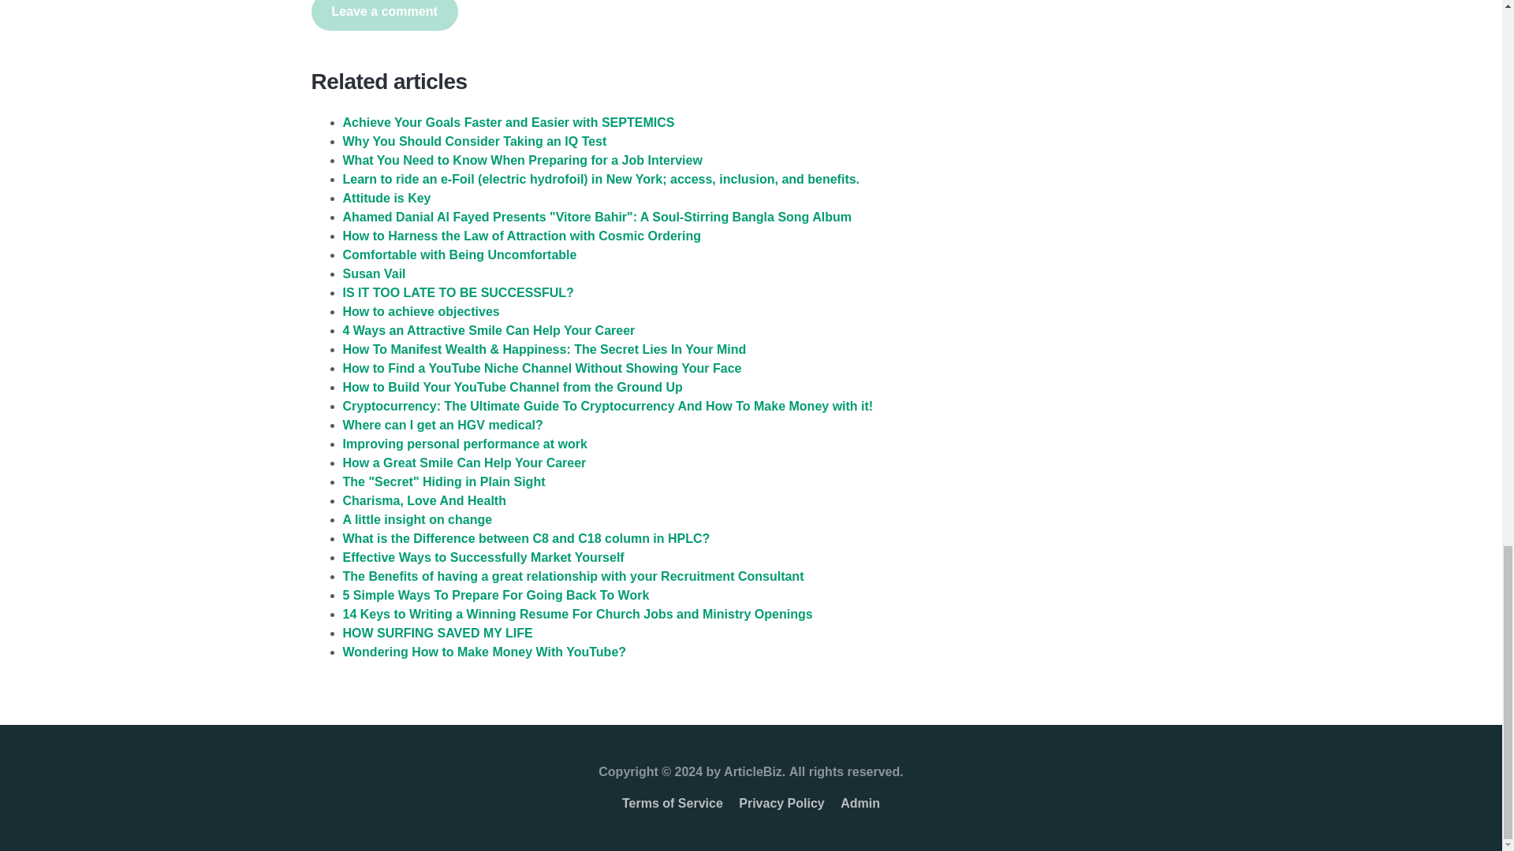 Image resolution: width=1514 pixels, height=851 pixels. Describe the element at coordinates (487, 330) in the screenshot. I see `4 Ways an Attractive Smile Can Help Your Career` at that location.